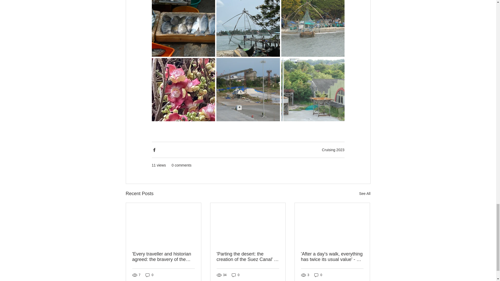 The width and height of the screenshot is (500, 281). Describe the element at coordinates (365, 194) in the screenshot. I see `See All` at that location.